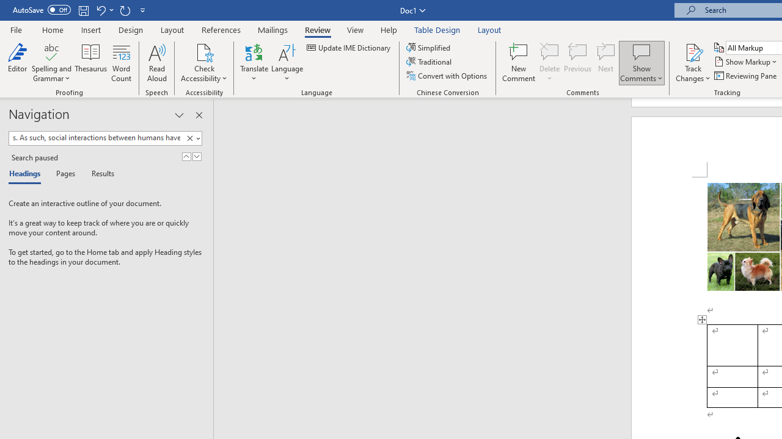 This screenshot has width=782, height=439. I want to click on References, so click(221, 29).